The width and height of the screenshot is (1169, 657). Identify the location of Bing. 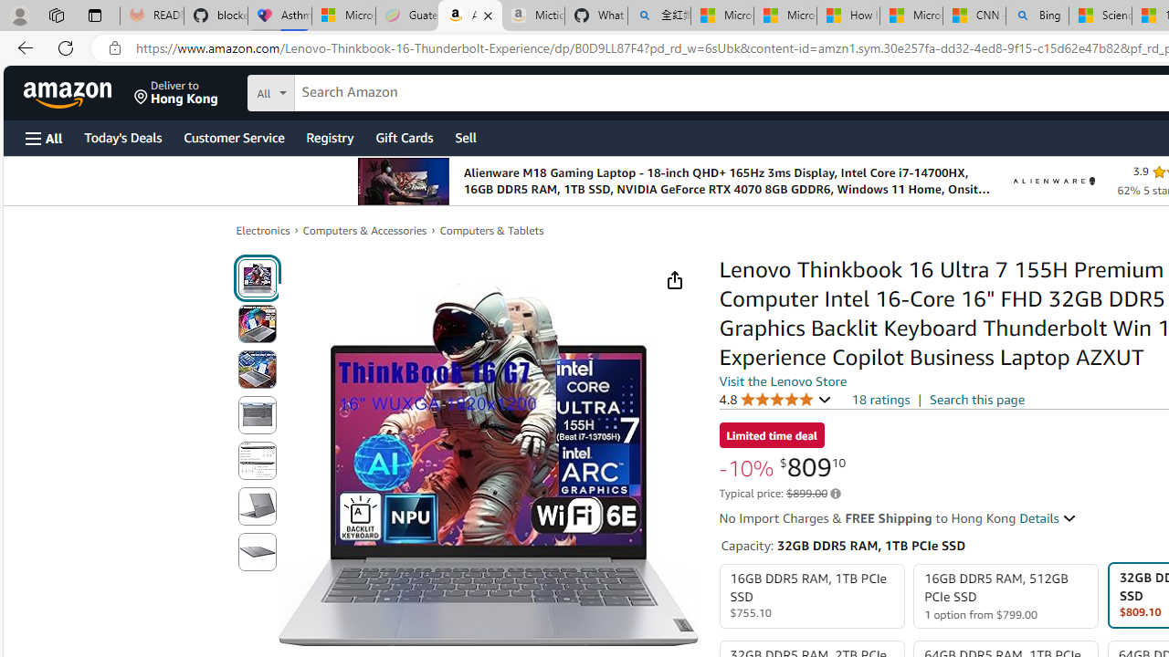
(1037, 16).